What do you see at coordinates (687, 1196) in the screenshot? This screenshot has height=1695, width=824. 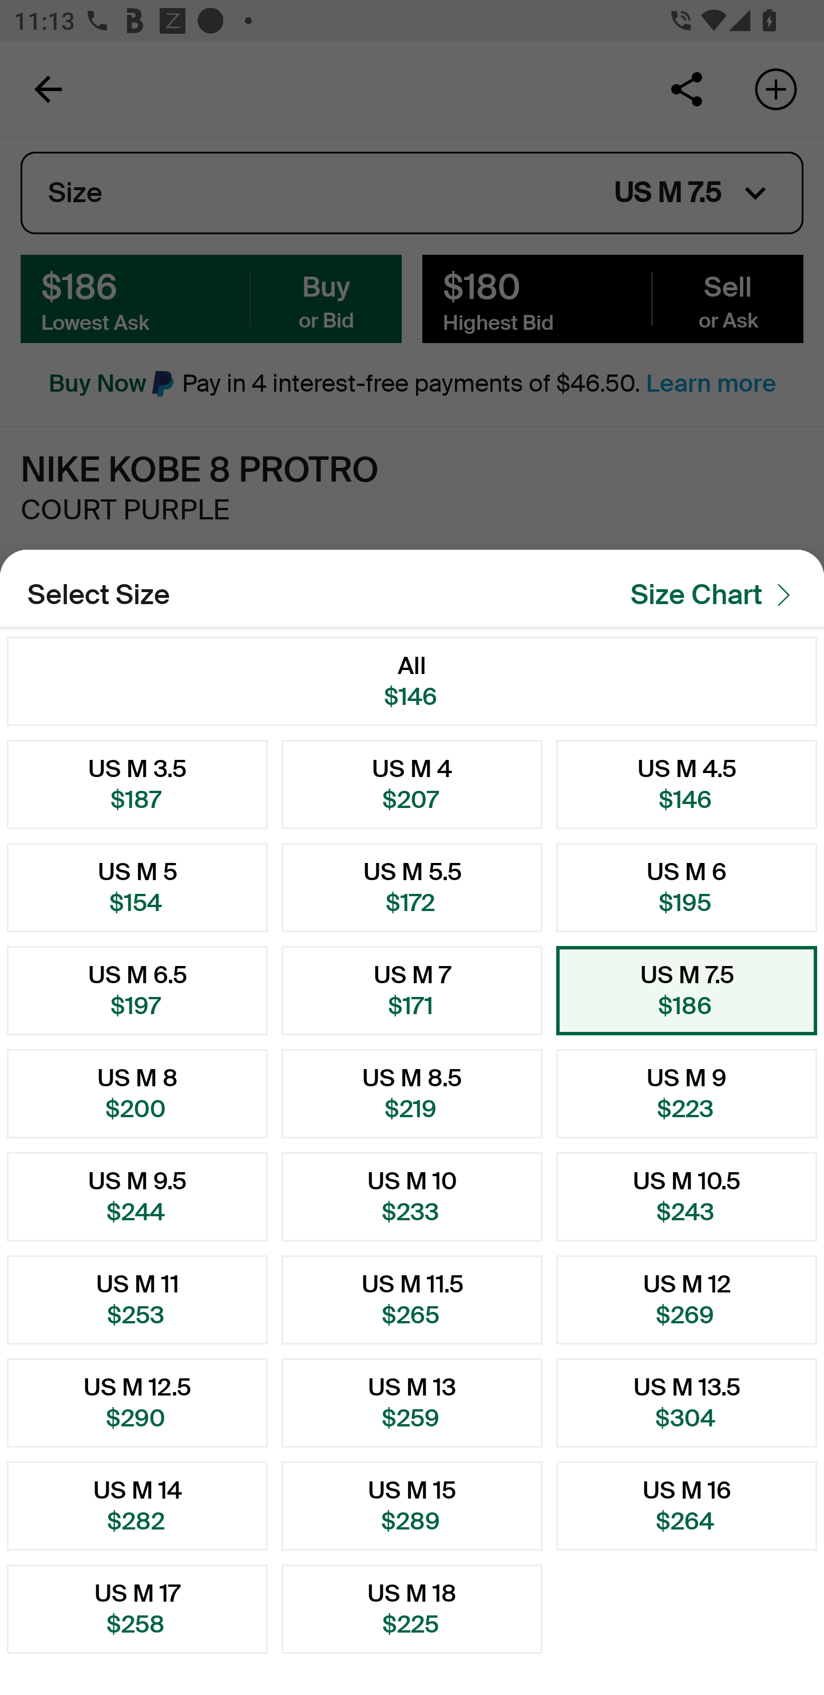 I see `US M 10.5 $243` at bounding box center [687, 1196].